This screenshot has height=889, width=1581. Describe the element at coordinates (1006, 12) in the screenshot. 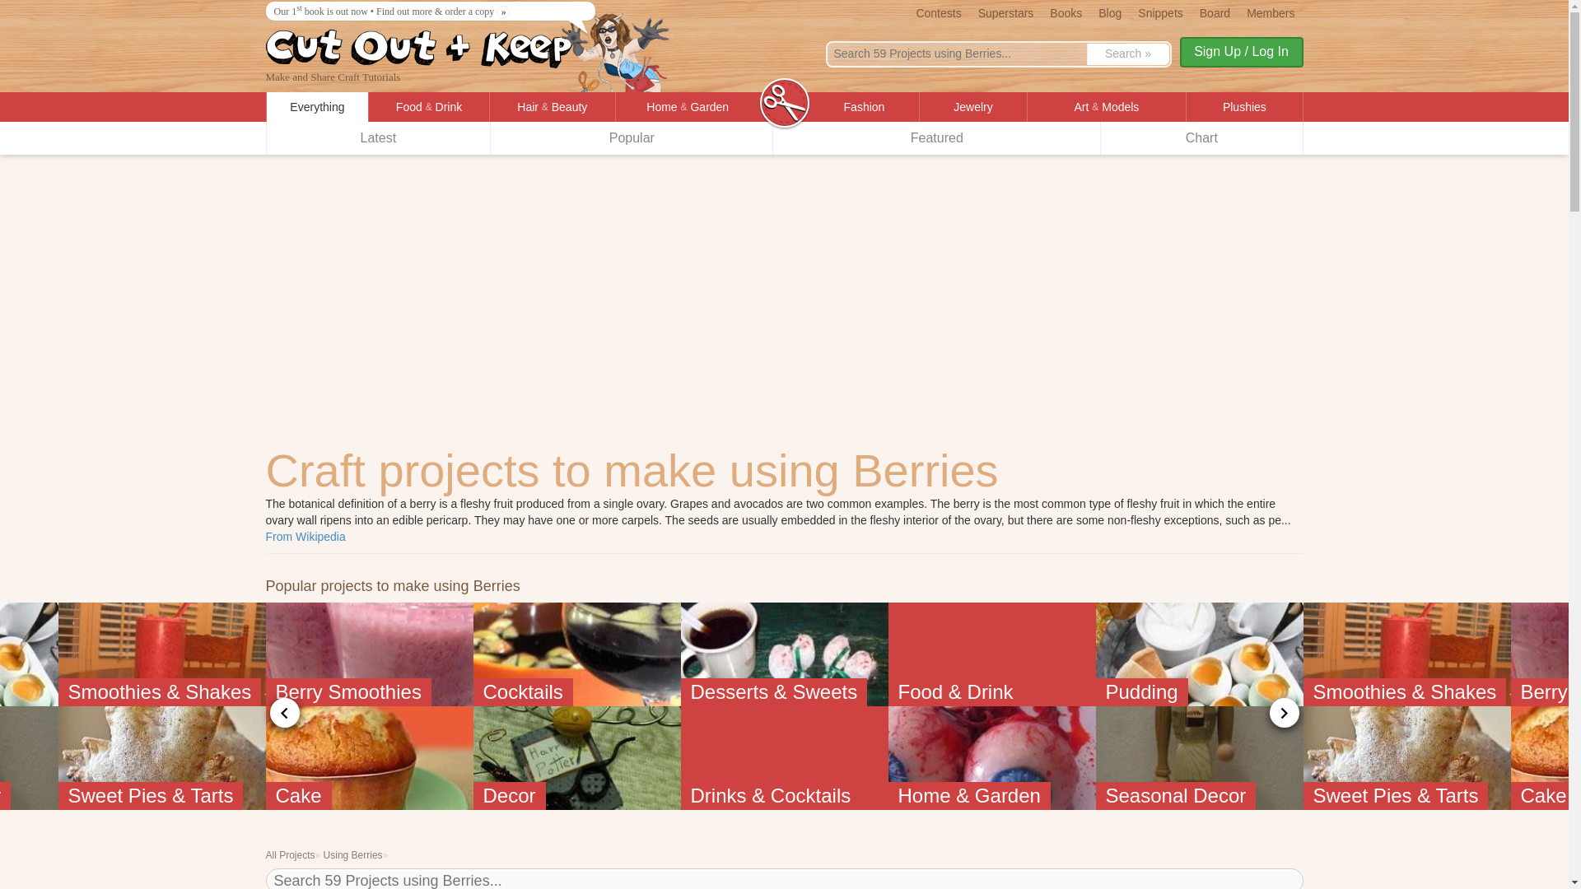

I see `Superstars` at that location.